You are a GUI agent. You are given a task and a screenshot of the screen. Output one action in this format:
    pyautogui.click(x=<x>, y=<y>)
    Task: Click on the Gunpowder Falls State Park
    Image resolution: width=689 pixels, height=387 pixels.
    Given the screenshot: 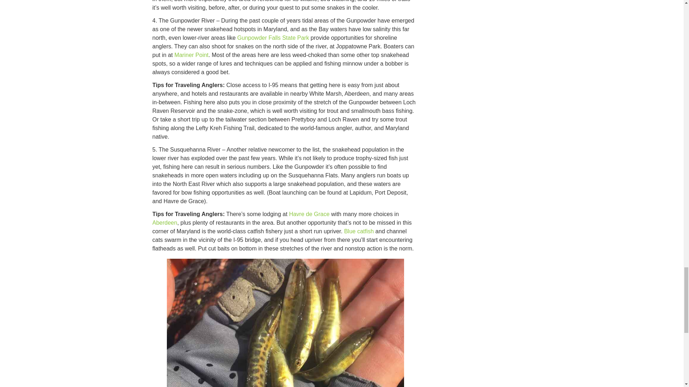 What is the action you would take?
    pyautogui.click(x=273, y=38)
    